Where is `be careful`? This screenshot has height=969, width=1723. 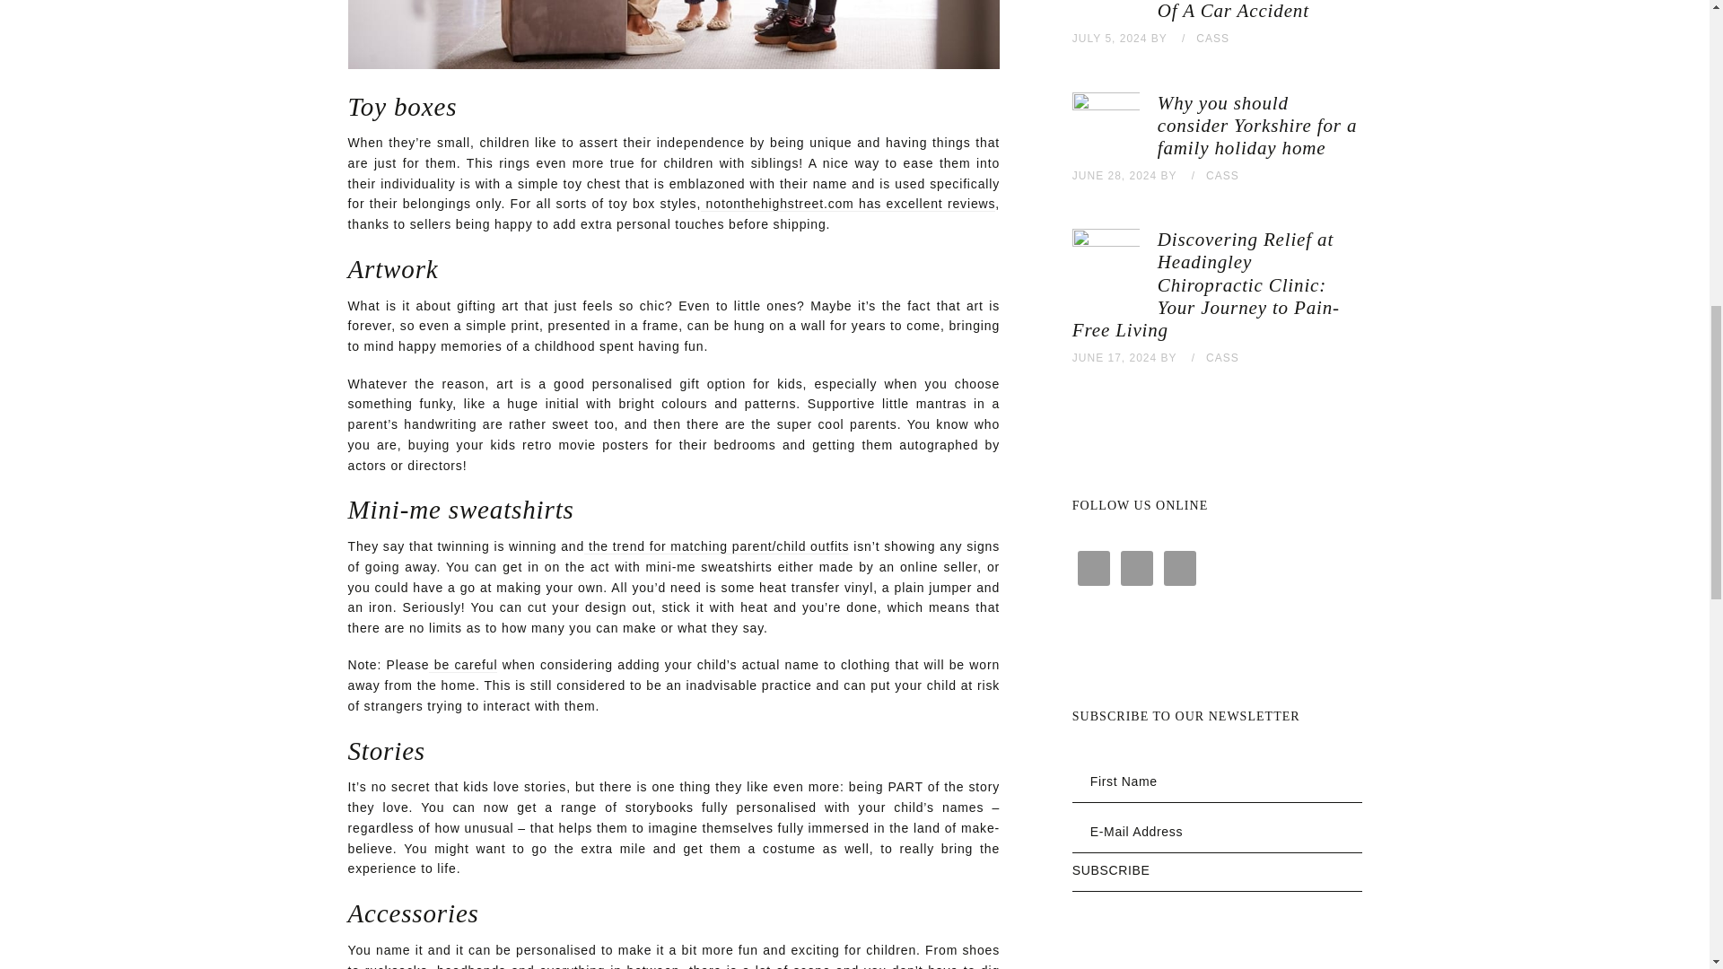 be careful is located at coordinates (463, 665).